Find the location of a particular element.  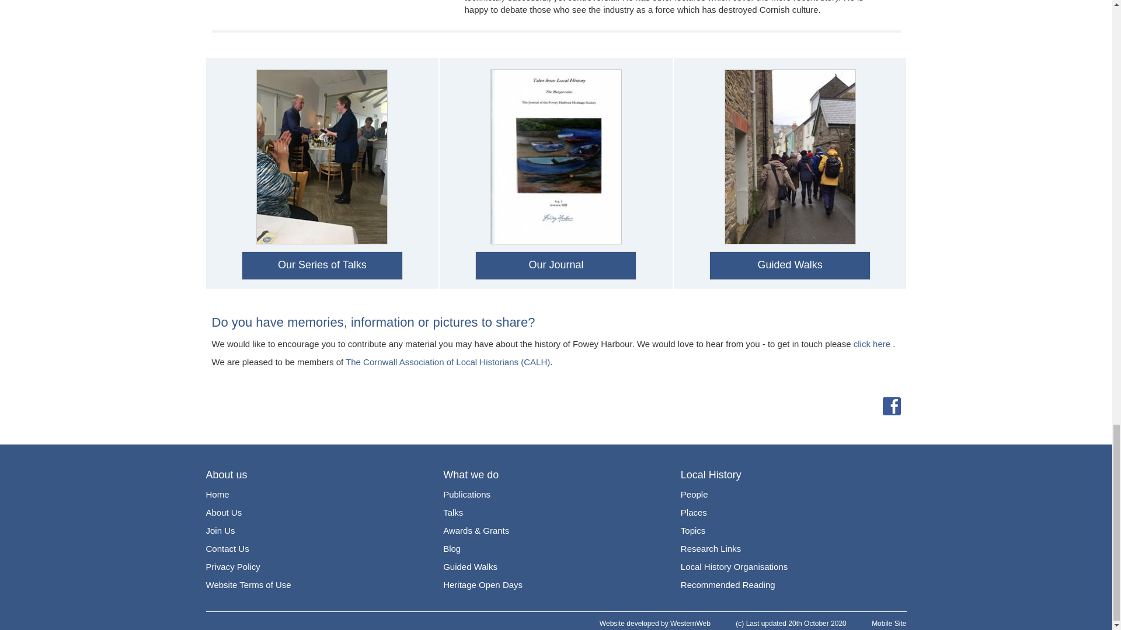

Guided Walks is located at coordinates (789, 266).